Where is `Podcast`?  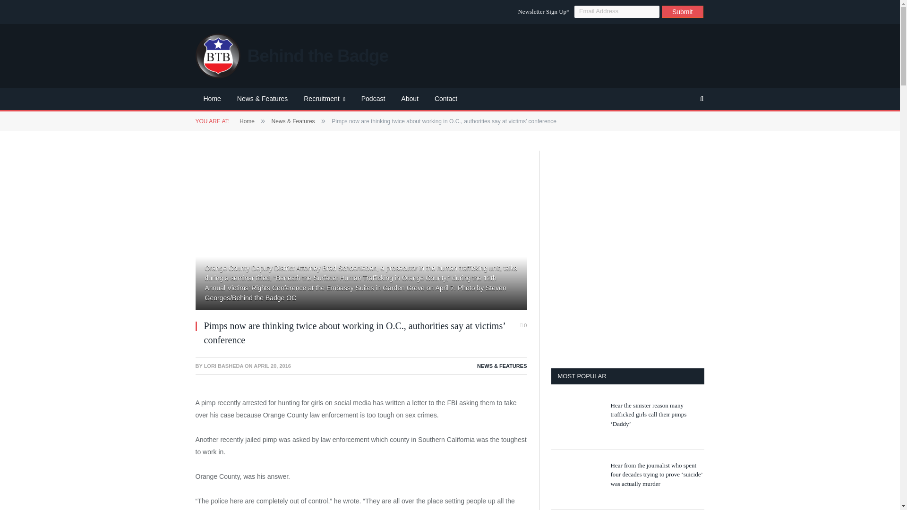
Podcast is located at coordinates (373, 99).